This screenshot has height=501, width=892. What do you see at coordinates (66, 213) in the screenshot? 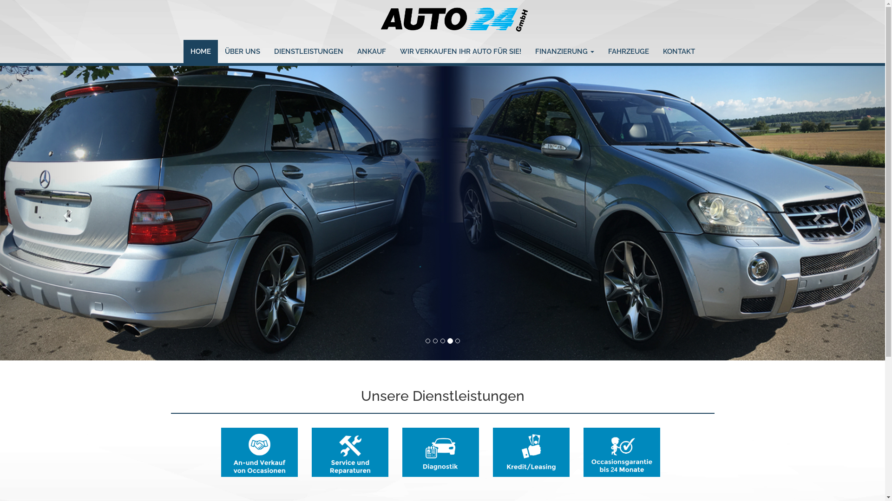
I see `Previous` at bounding box center [66, 213].